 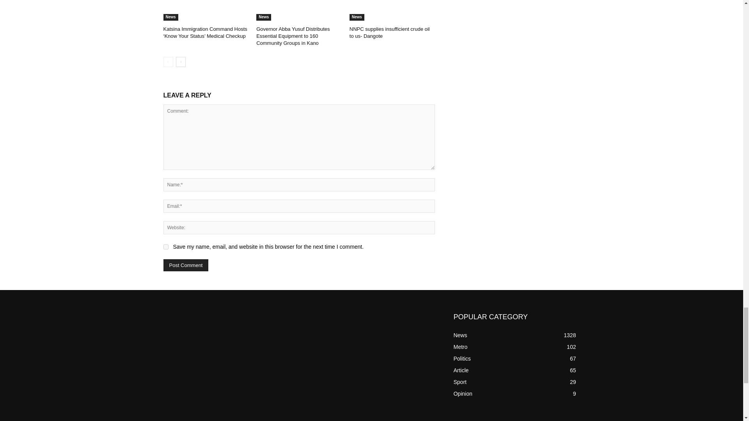 I want to click on yes, so click(x=165, y=247).